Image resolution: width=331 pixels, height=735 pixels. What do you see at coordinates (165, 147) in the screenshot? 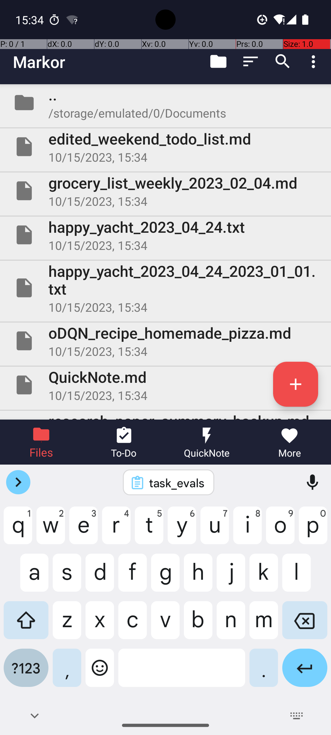
I see `File edited_weekend_todo_list.md 10/15/2023, 15:34` at bounding box center [165, 147].